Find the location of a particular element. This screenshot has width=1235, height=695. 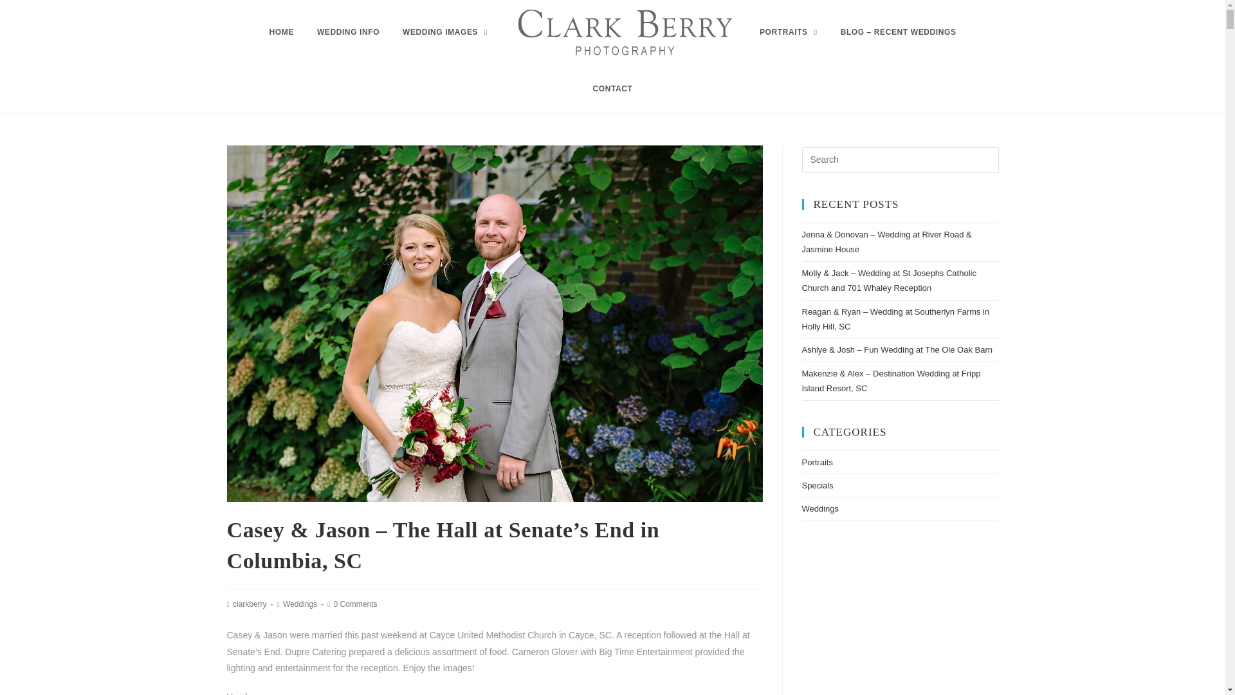

CONTACT is located at coordinates (613, 89).